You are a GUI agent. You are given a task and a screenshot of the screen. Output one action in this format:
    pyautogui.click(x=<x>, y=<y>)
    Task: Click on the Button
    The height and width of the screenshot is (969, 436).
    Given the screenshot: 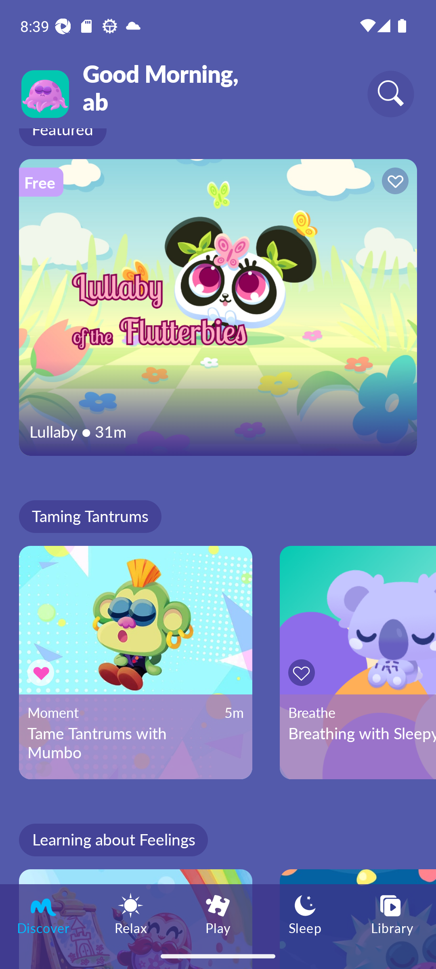 What is the action you would take?
    pyautogui.click(x=393, y=182)
    